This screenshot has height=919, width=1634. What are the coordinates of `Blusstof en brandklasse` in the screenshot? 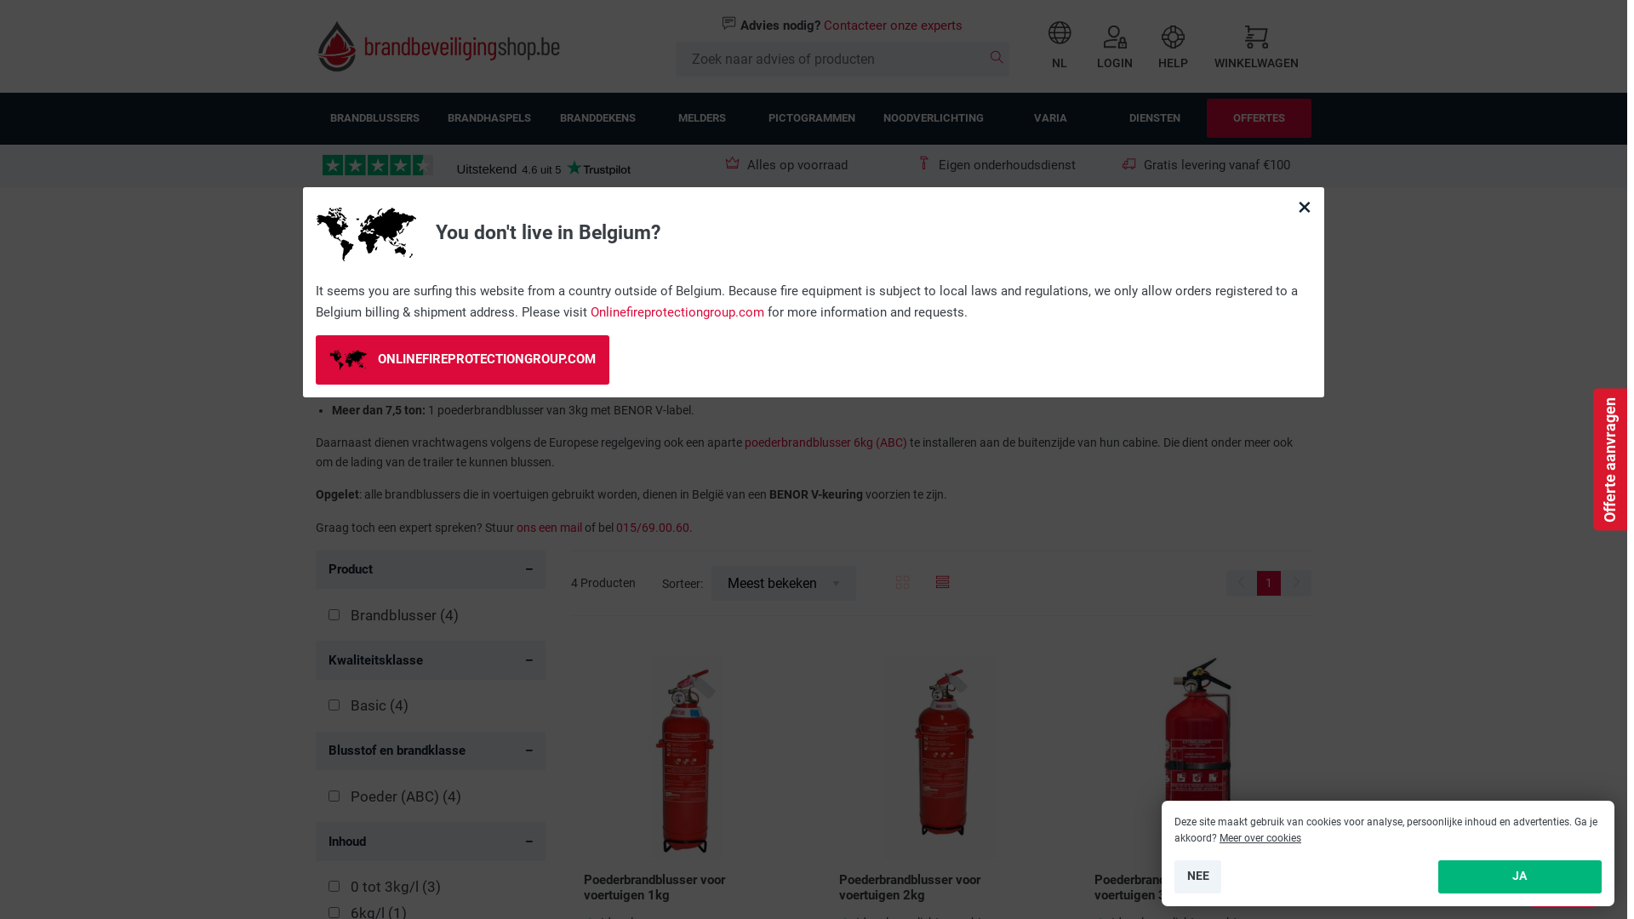 It's located at (431, 751).